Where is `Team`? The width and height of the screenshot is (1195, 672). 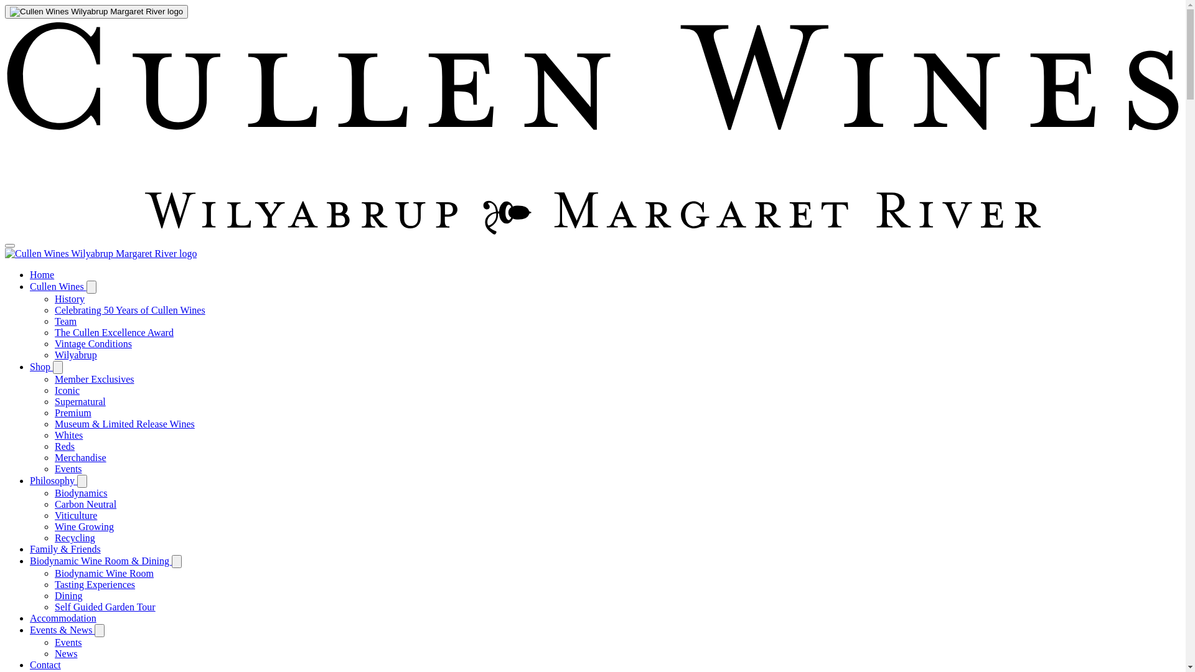 Team is located at coordinates (65, 321).